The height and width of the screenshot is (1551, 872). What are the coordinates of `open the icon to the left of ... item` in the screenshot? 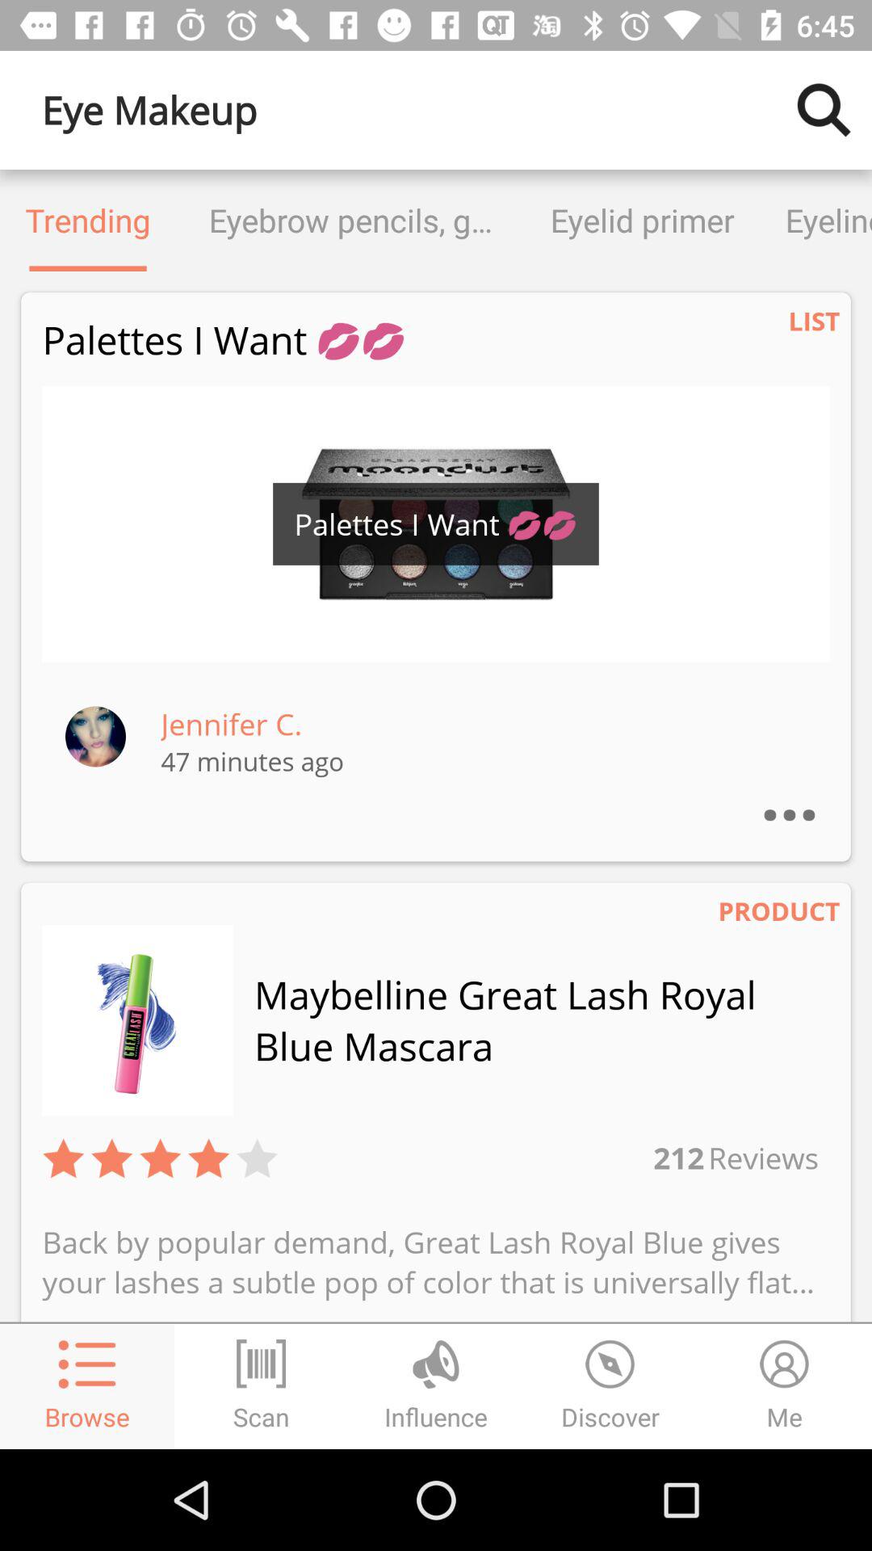 It's located at (231, 724).